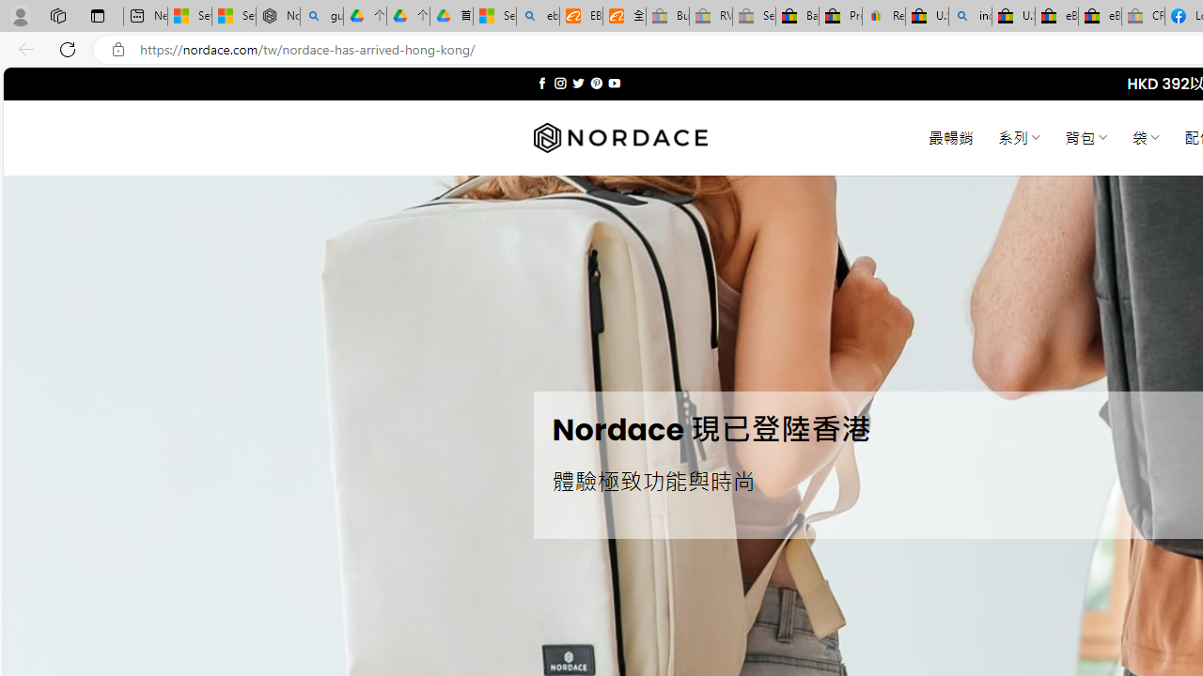 Image resolution: width=1203 pixels, height=676 pixels. What do you see at coordinates (754, 17) in the screenshot?
I see `Sell worldwide with eBay - Sleeping` at bounding box center [754, 17].